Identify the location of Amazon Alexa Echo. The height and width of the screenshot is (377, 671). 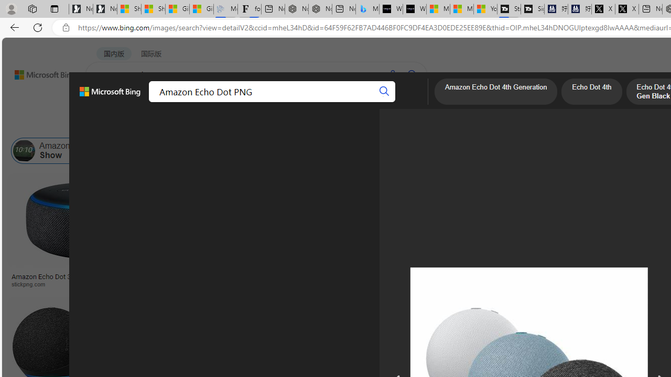
(120, 151).